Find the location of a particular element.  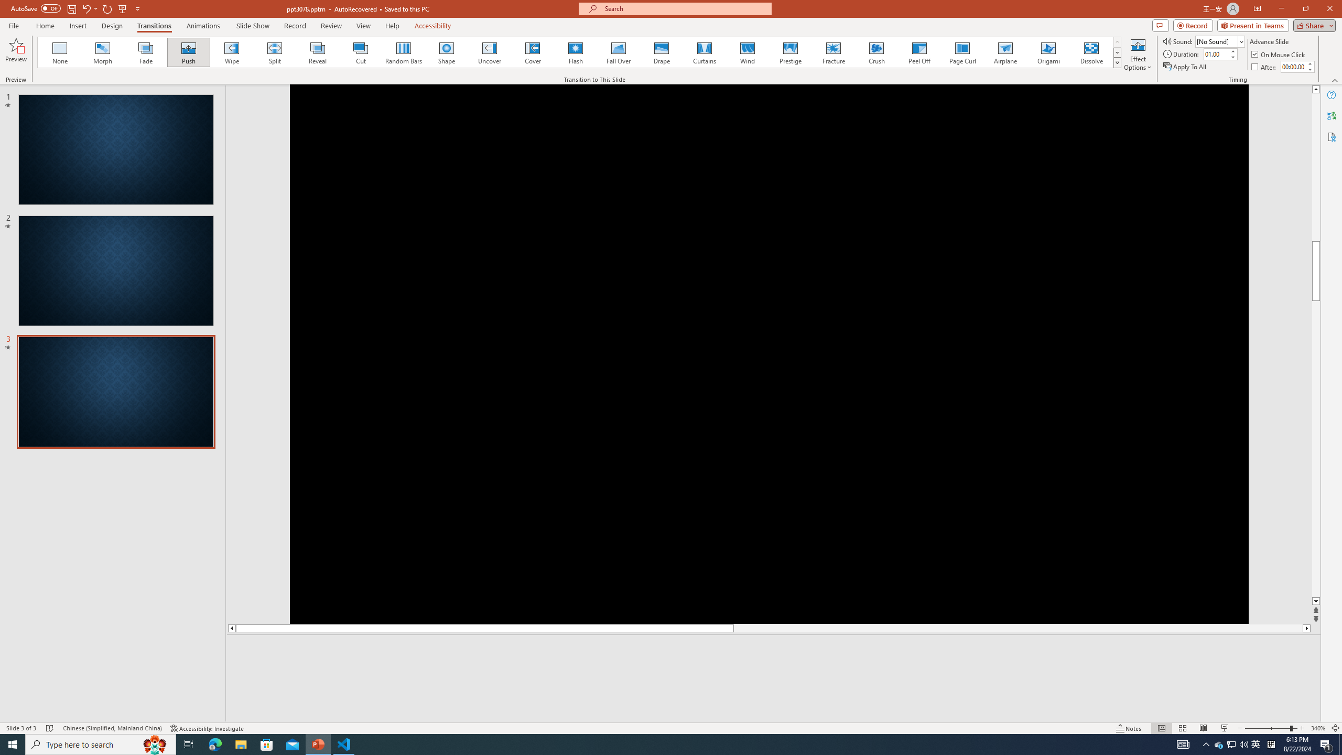

Slide Notes is located at coordinates (774, 650).